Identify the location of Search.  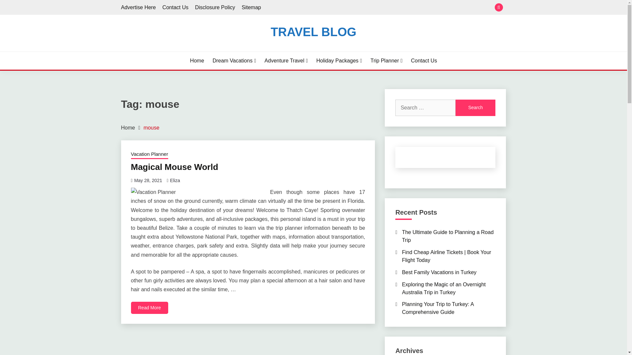
(475, 108).